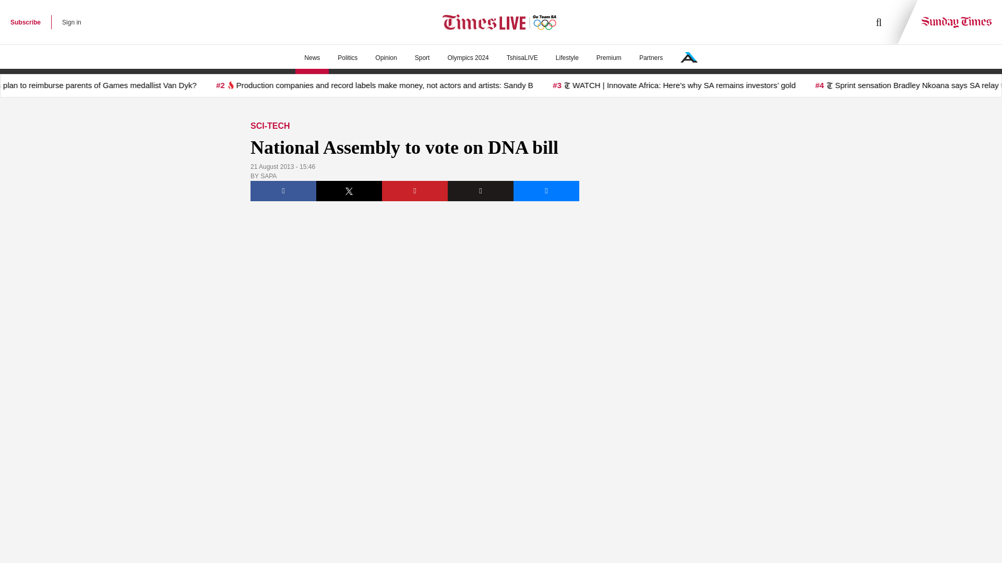  I want to click on Sport, so click(422, 58).